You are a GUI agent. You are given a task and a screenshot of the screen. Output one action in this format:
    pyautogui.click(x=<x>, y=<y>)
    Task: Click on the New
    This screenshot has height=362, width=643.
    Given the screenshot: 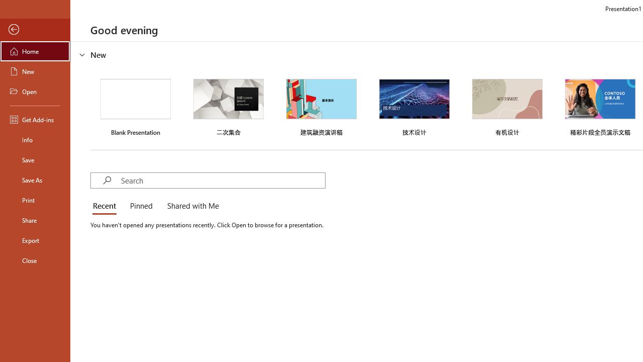 What is the action you would take?
    pyautogui.click(x=35, y=71)
    